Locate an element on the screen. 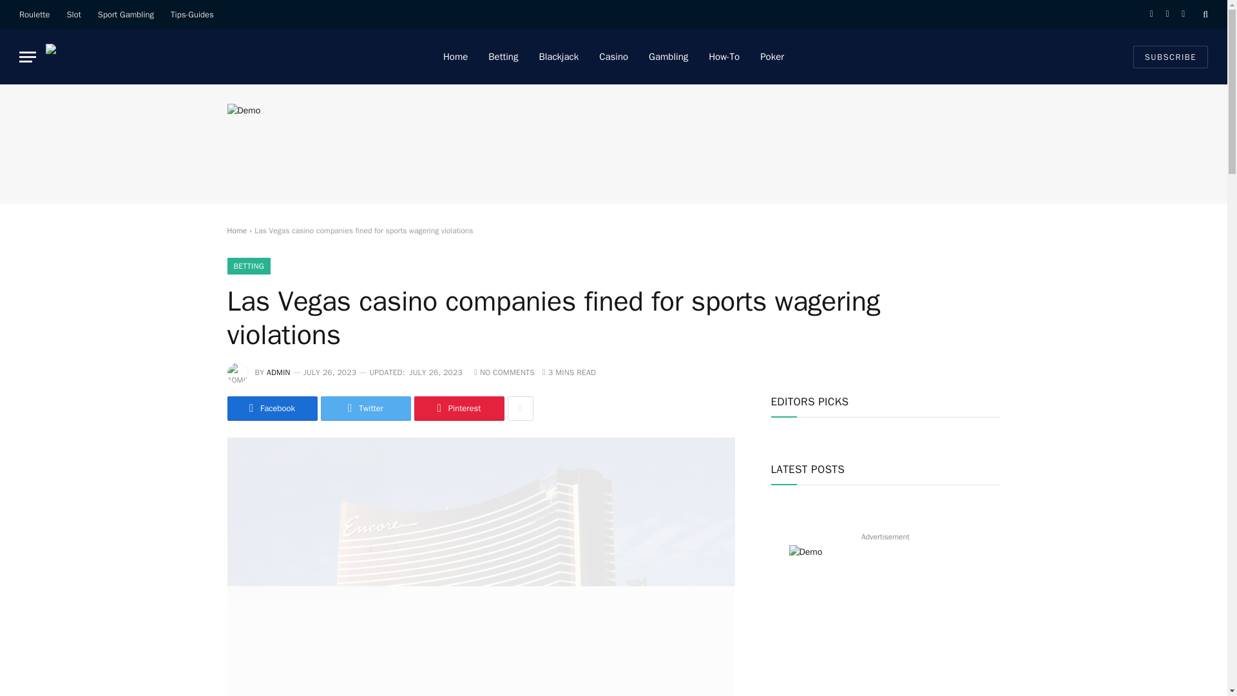  NO COMMENTS is located at coordinates (504, 372).